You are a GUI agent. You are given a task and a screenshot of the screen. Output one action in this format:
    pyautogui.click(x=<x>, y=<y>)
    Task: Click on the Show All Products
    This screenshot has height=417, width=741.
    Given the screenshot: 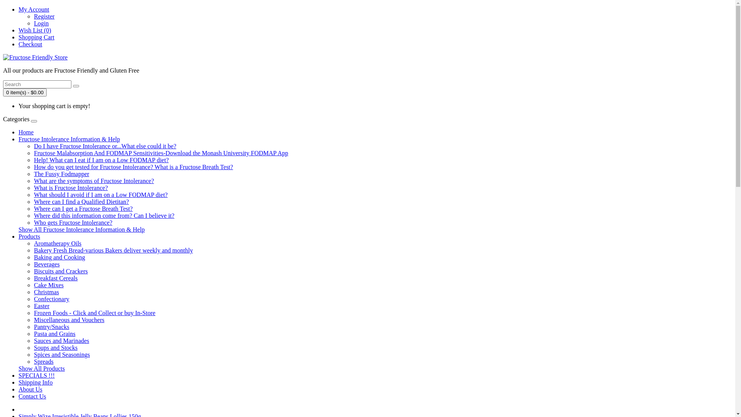 What is the action you would take?
    pyautogui.click(x=42, y=368)
    